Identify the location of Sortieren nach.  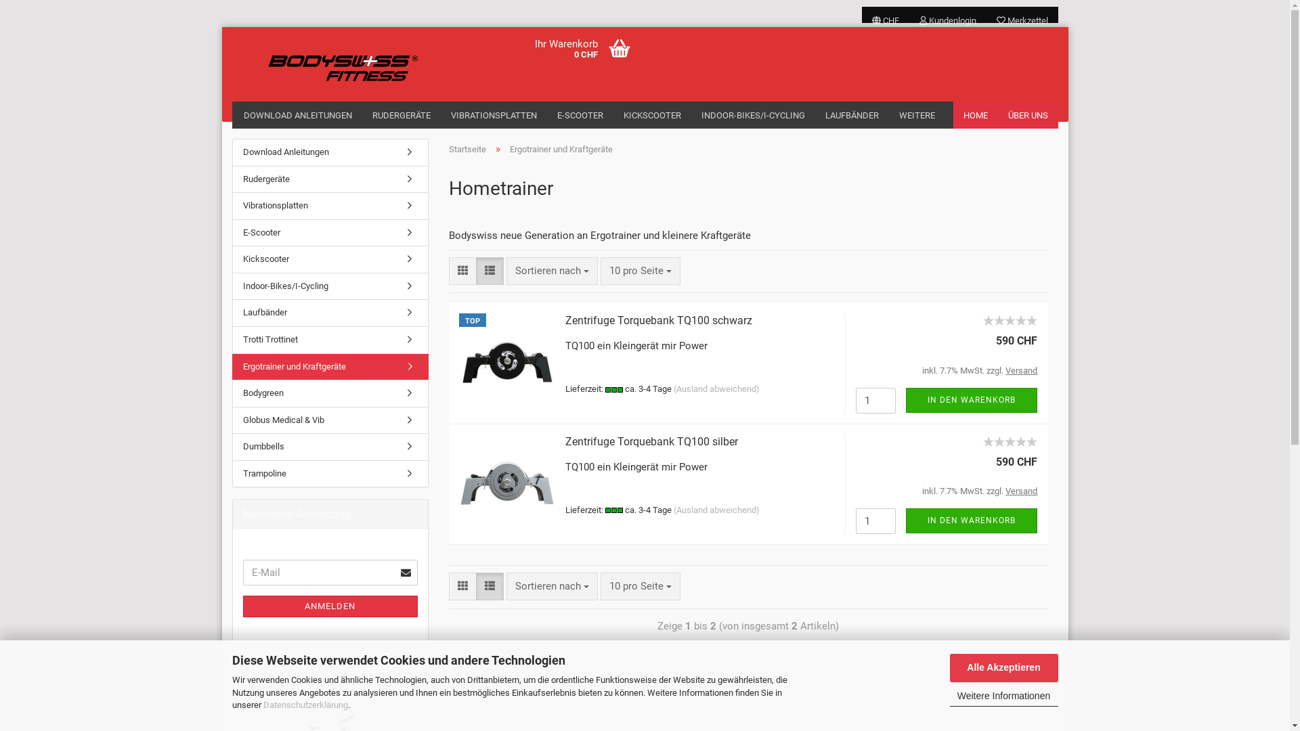
(552, 271).